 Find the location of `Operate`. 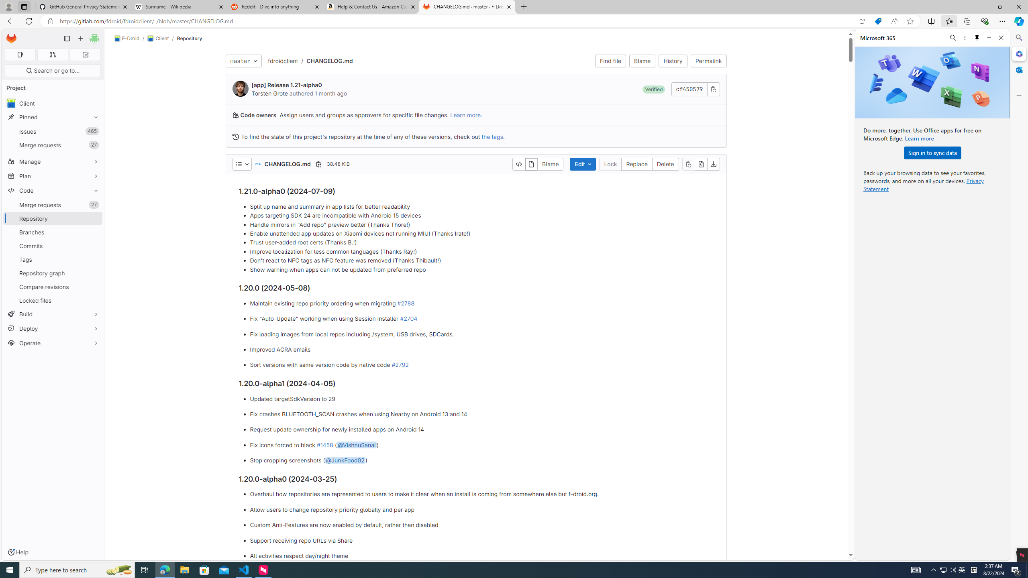

Operate is located at coordinates (53, 343).